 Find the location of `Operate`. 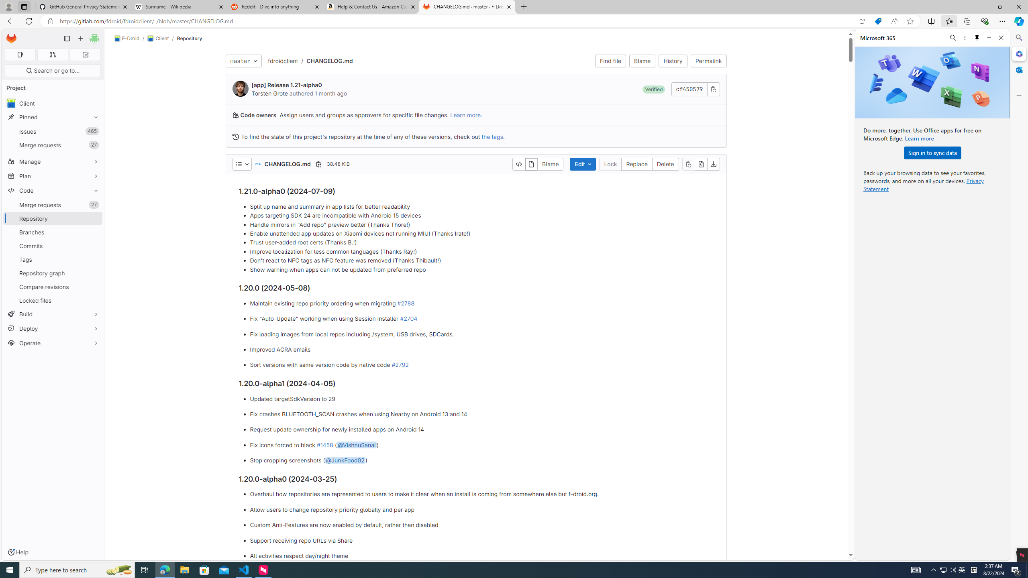

Operate is located at coordinates (53, 343).